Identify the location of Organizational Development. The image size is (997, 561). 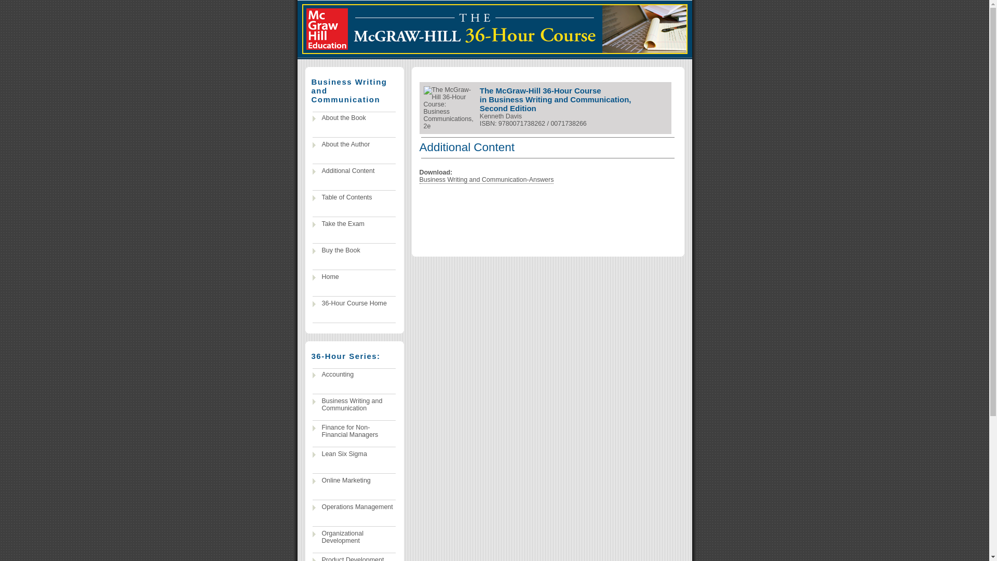
(354, 534).